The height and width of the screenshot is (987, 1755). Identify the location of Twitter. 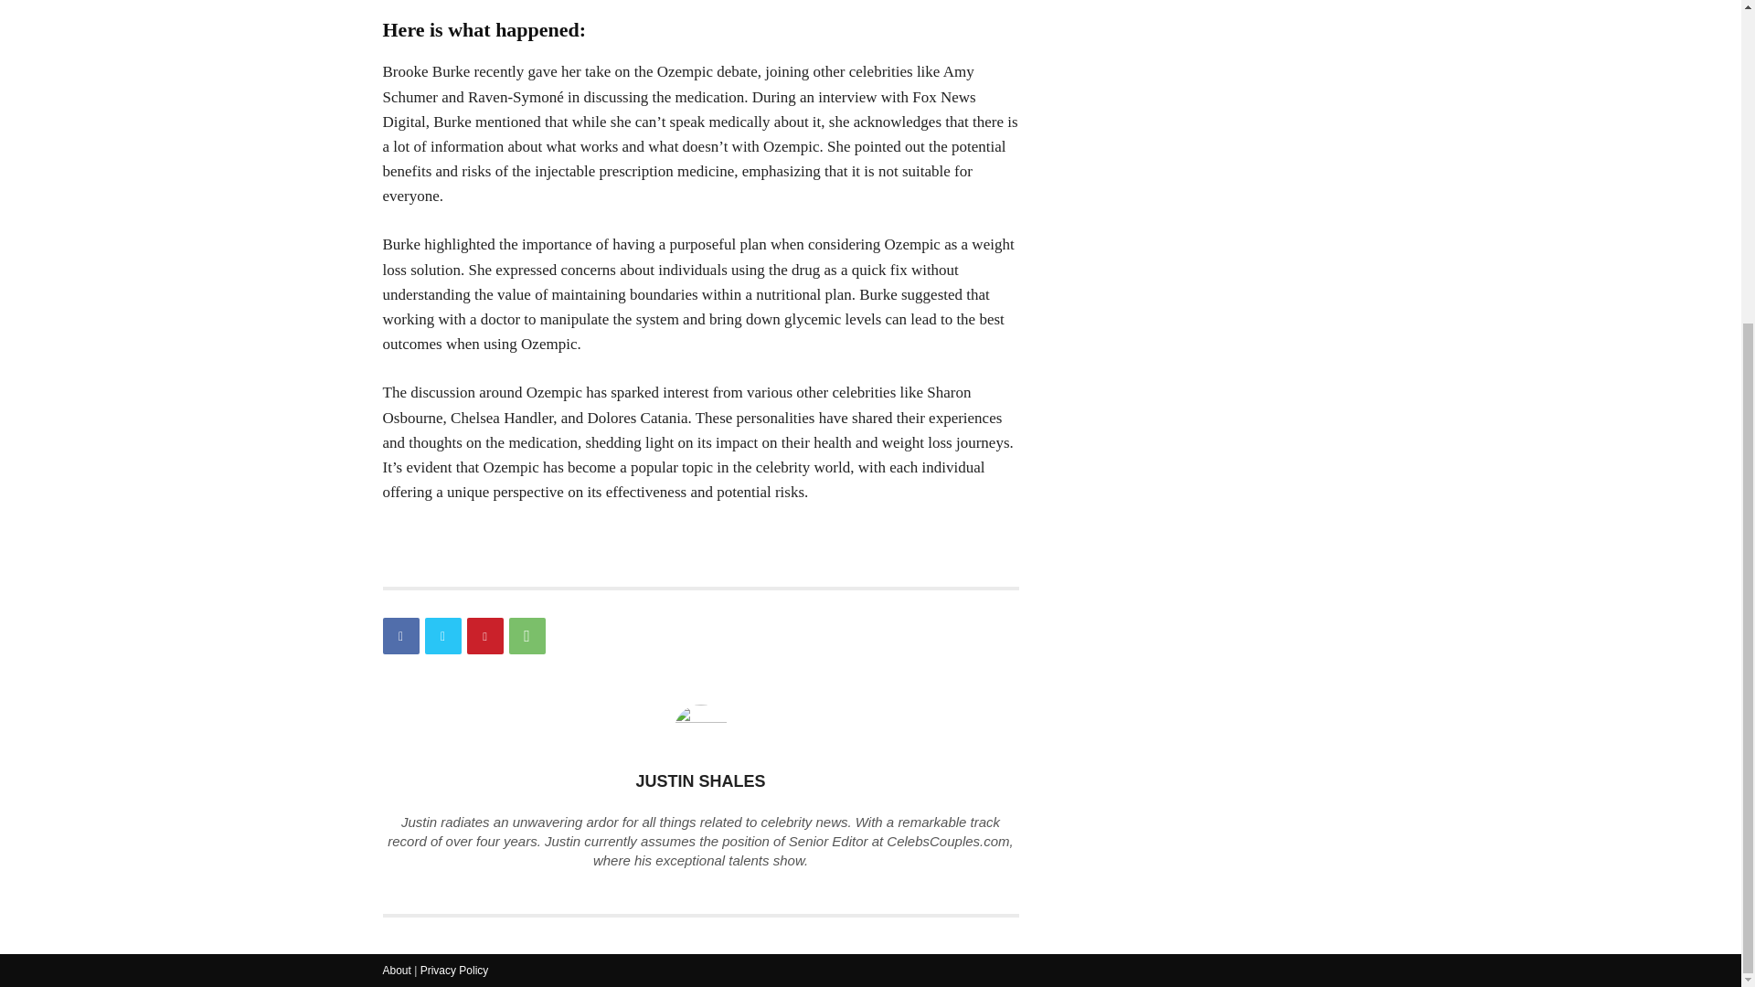
(442, 636).